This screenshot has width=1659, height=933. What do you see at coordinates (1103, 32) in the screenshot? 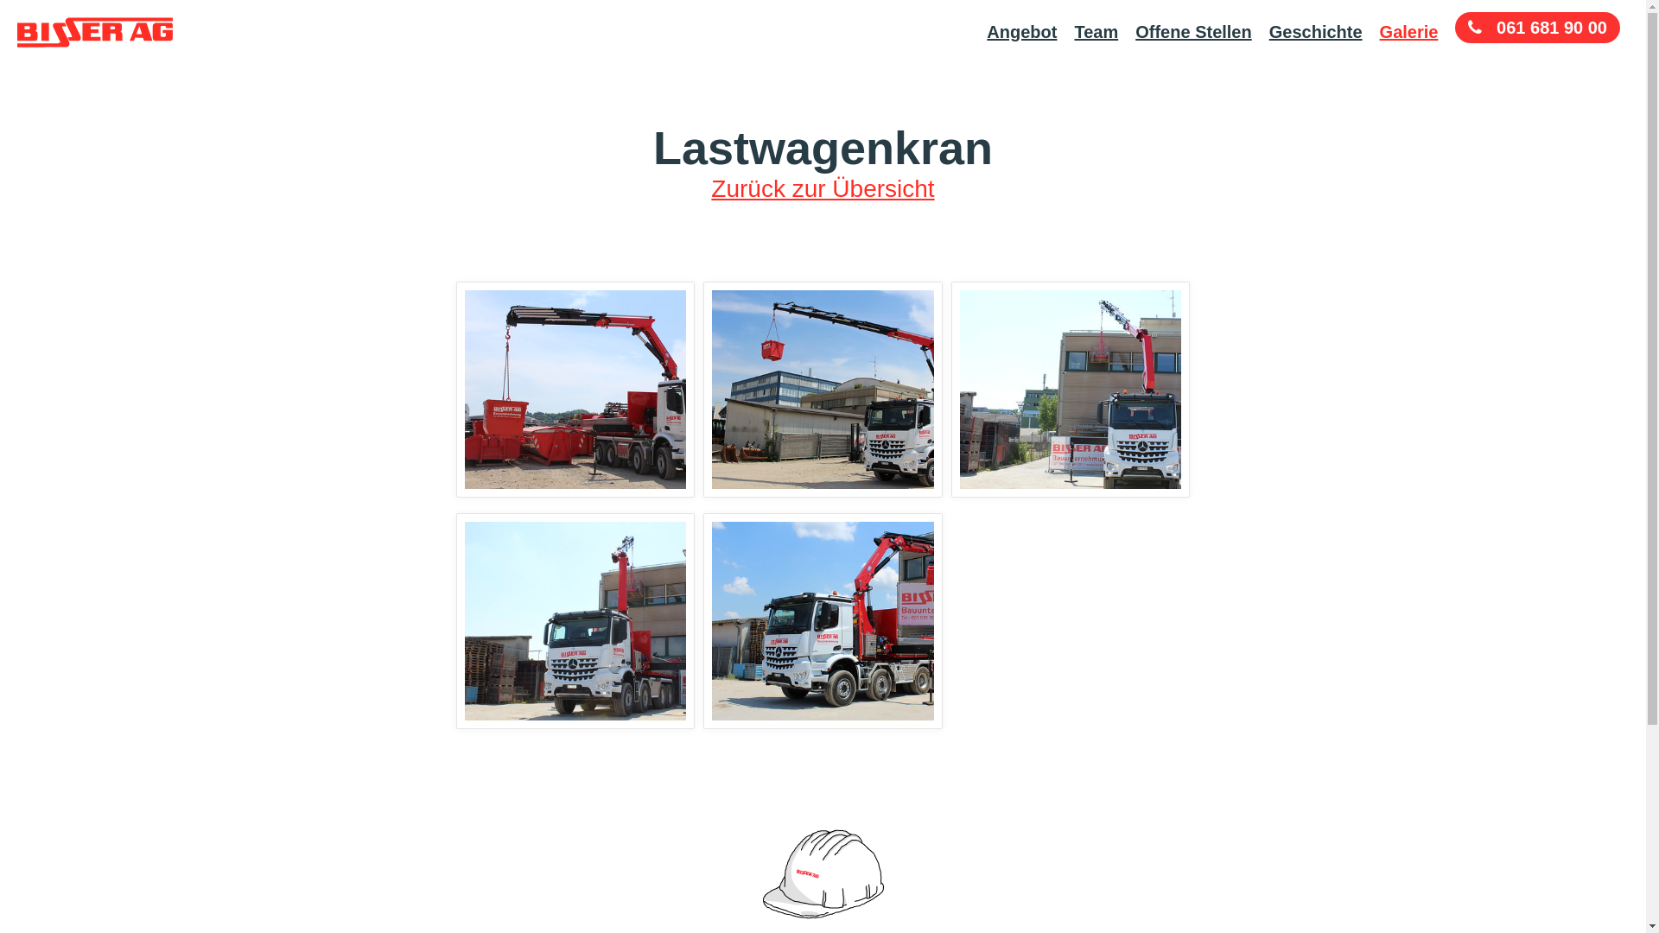
I see `Team` at bounding box center [1103, 32].